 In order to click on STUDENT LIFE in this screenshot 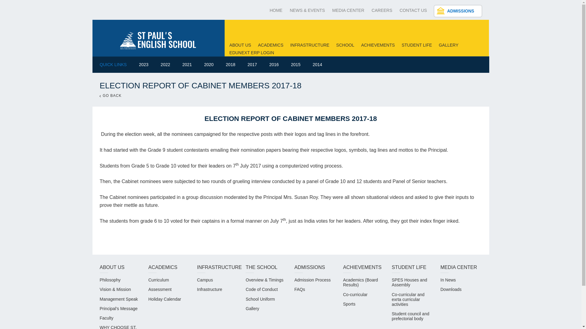, I will do `click(417, 45)`.